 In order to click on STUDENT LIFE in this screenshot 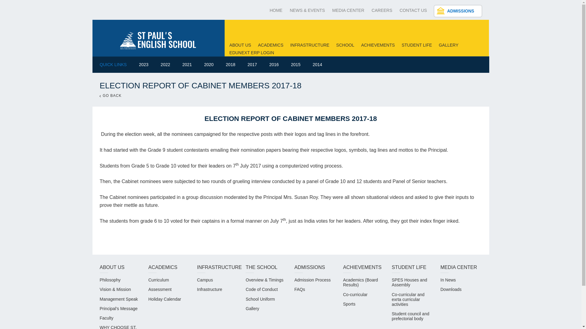, I will do `click(417, 45)`.